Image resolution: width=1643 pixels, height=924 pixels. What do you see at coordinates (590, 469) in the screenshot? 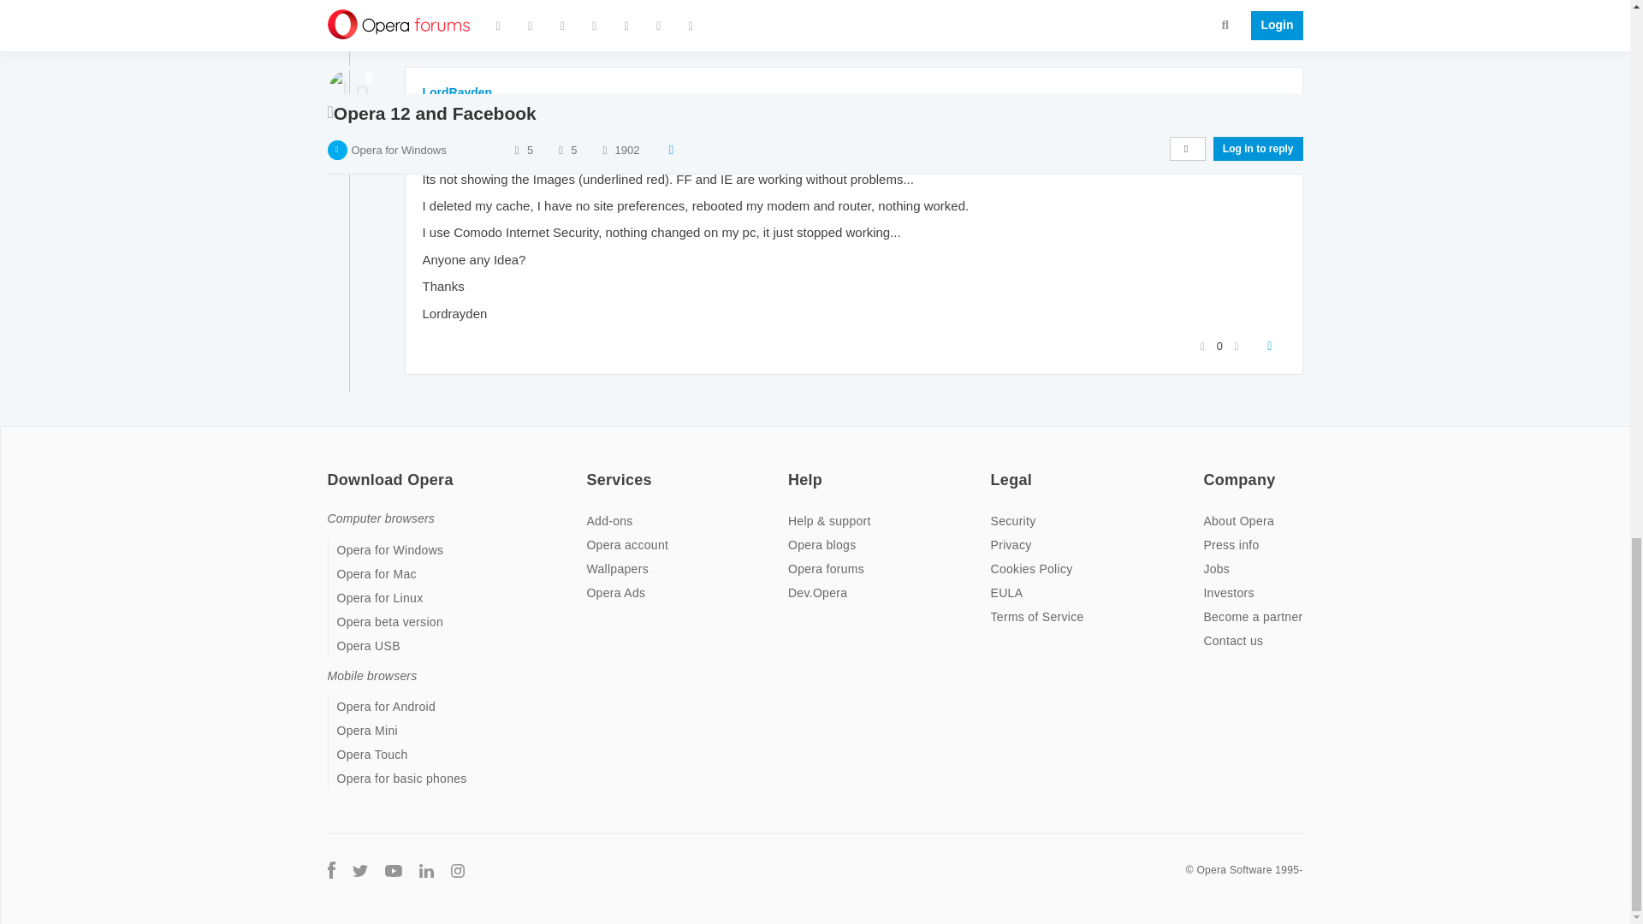
I see `on` at bounding box center [590, 469].